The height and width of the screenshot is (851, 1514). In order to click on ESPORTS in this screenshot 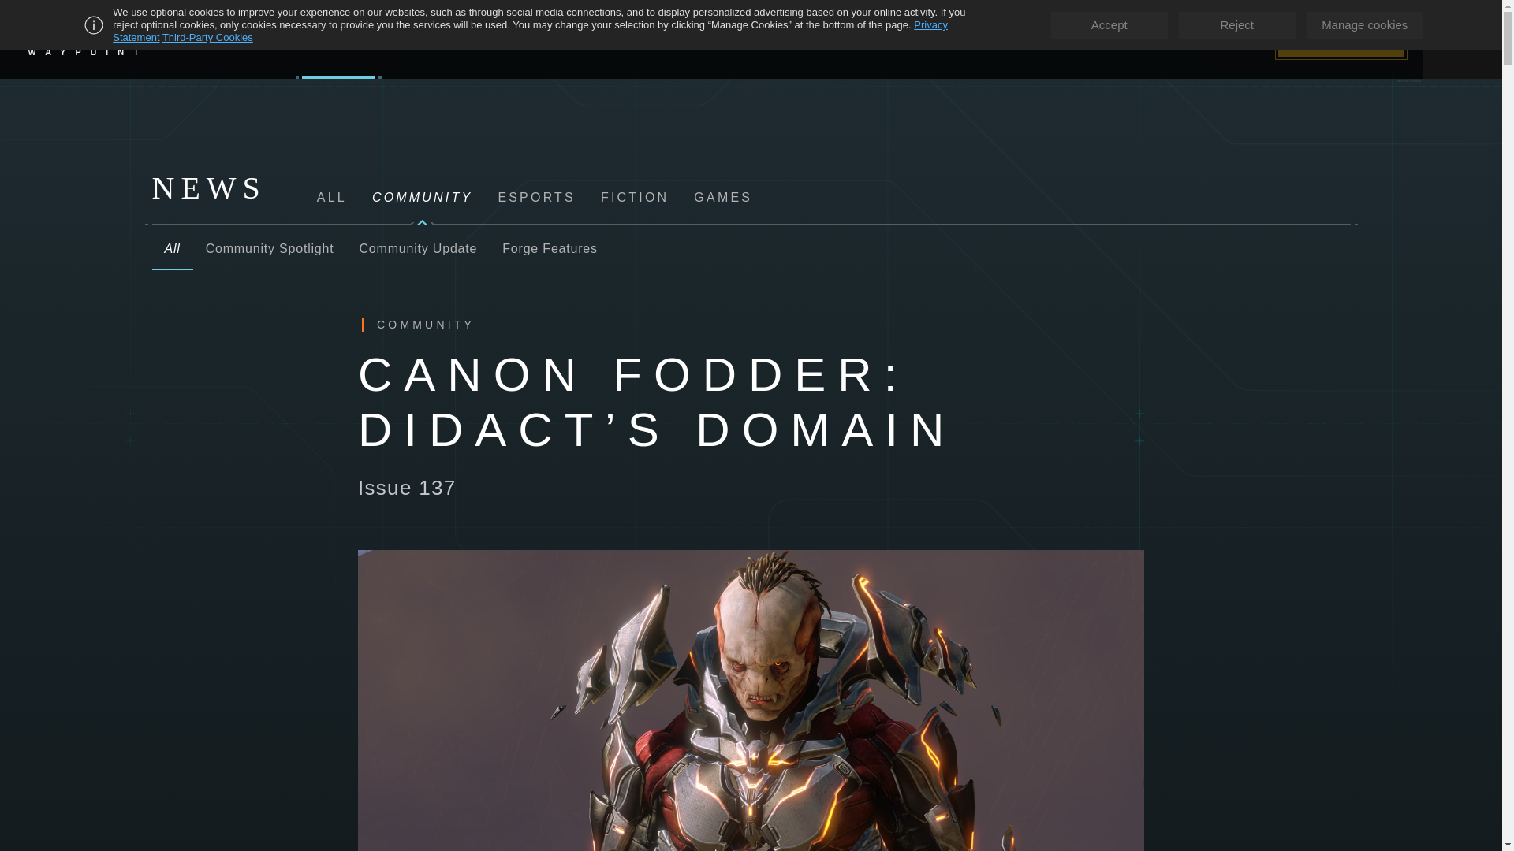, I will do `click(459, 39)`.